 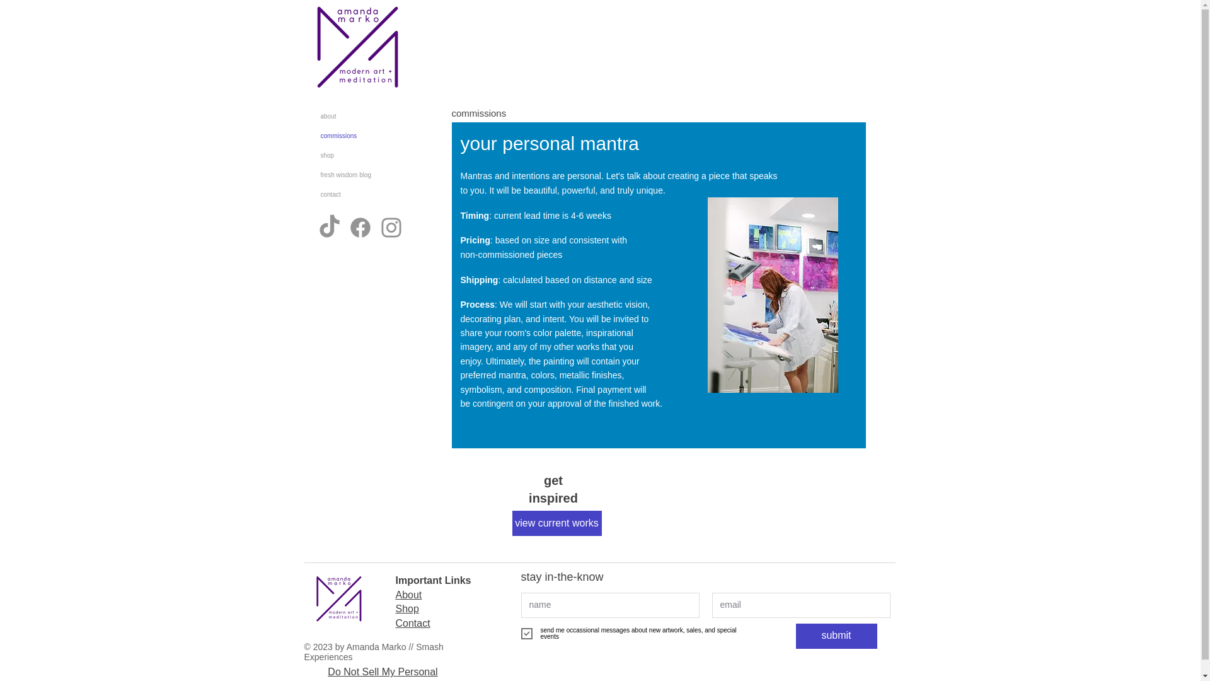 What do you see at coordinates (360, 155) in the screenshot?
I see `shop` at bounding box center [360, 155].